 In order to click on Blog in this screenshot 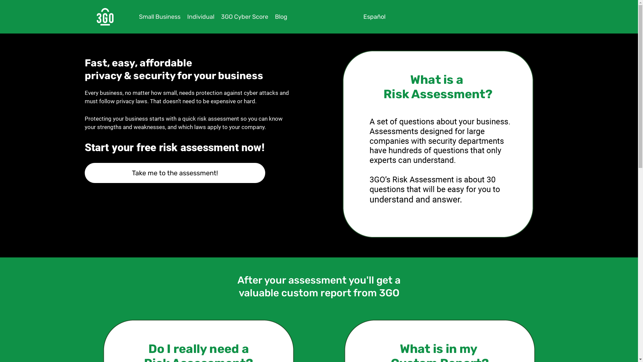, I will do `click(281, 17)`.